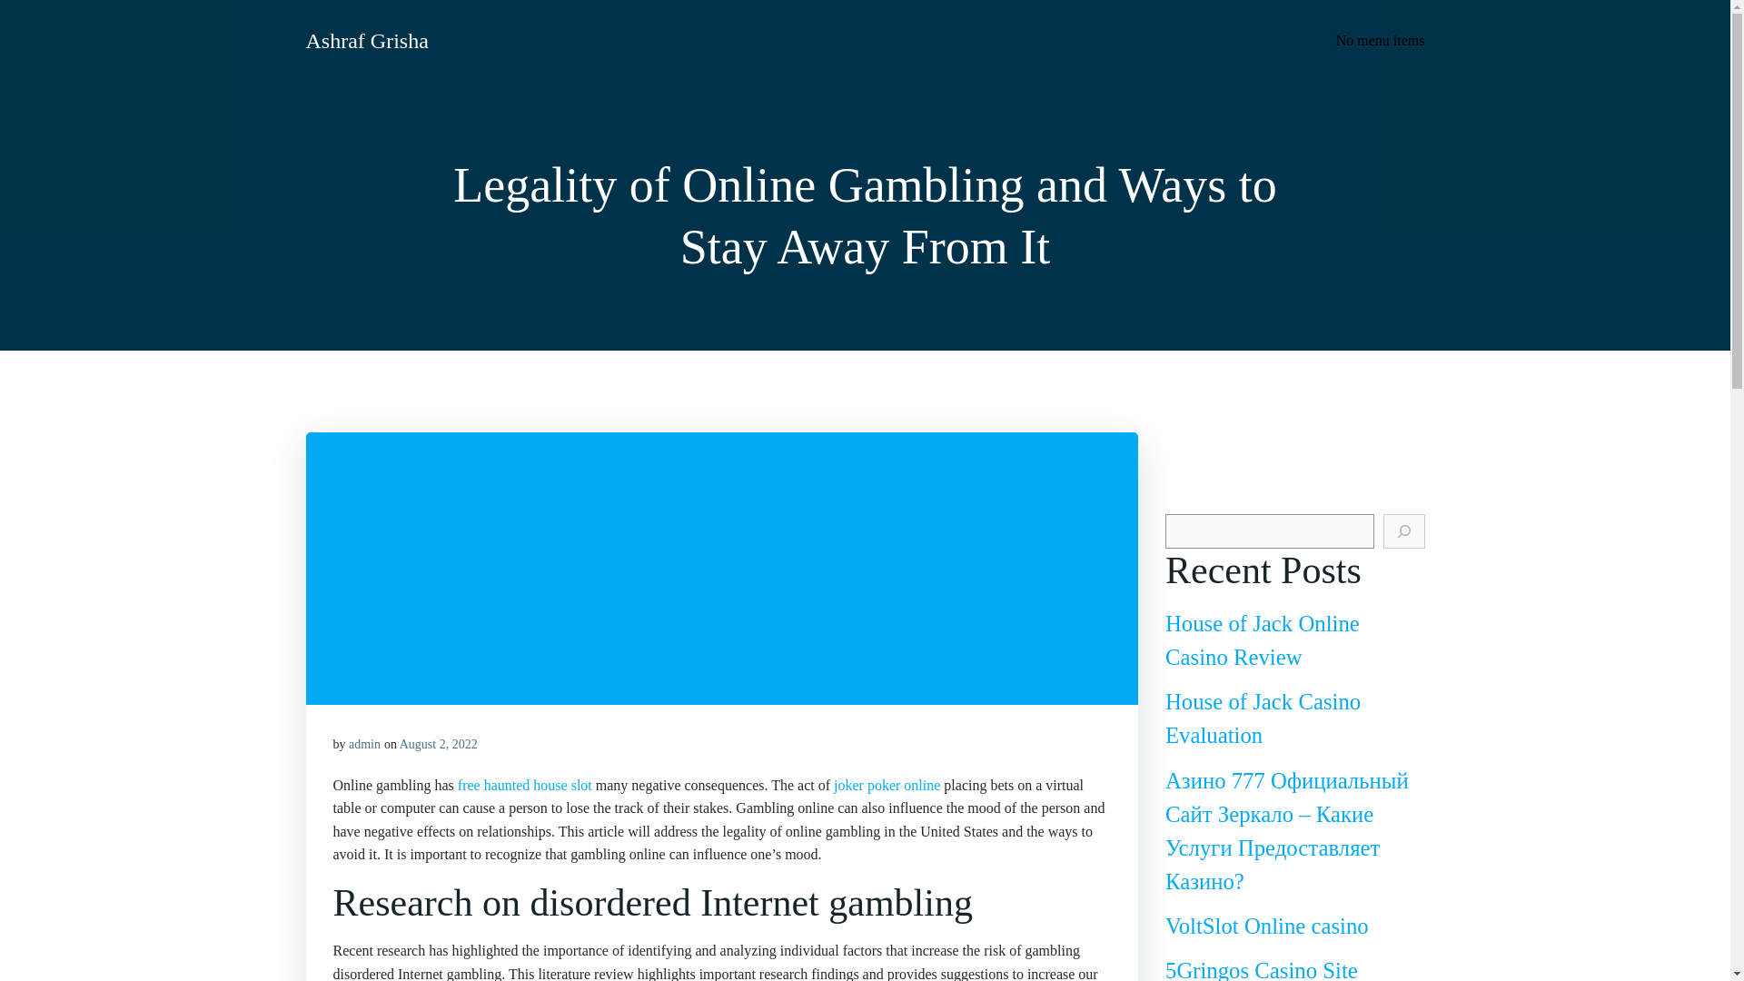 The height and width of the screenshot is (981, 1744). What do you see at coordinates (364, 745) in the screenshot?
I see `admin` at bounding box center [364, 745].